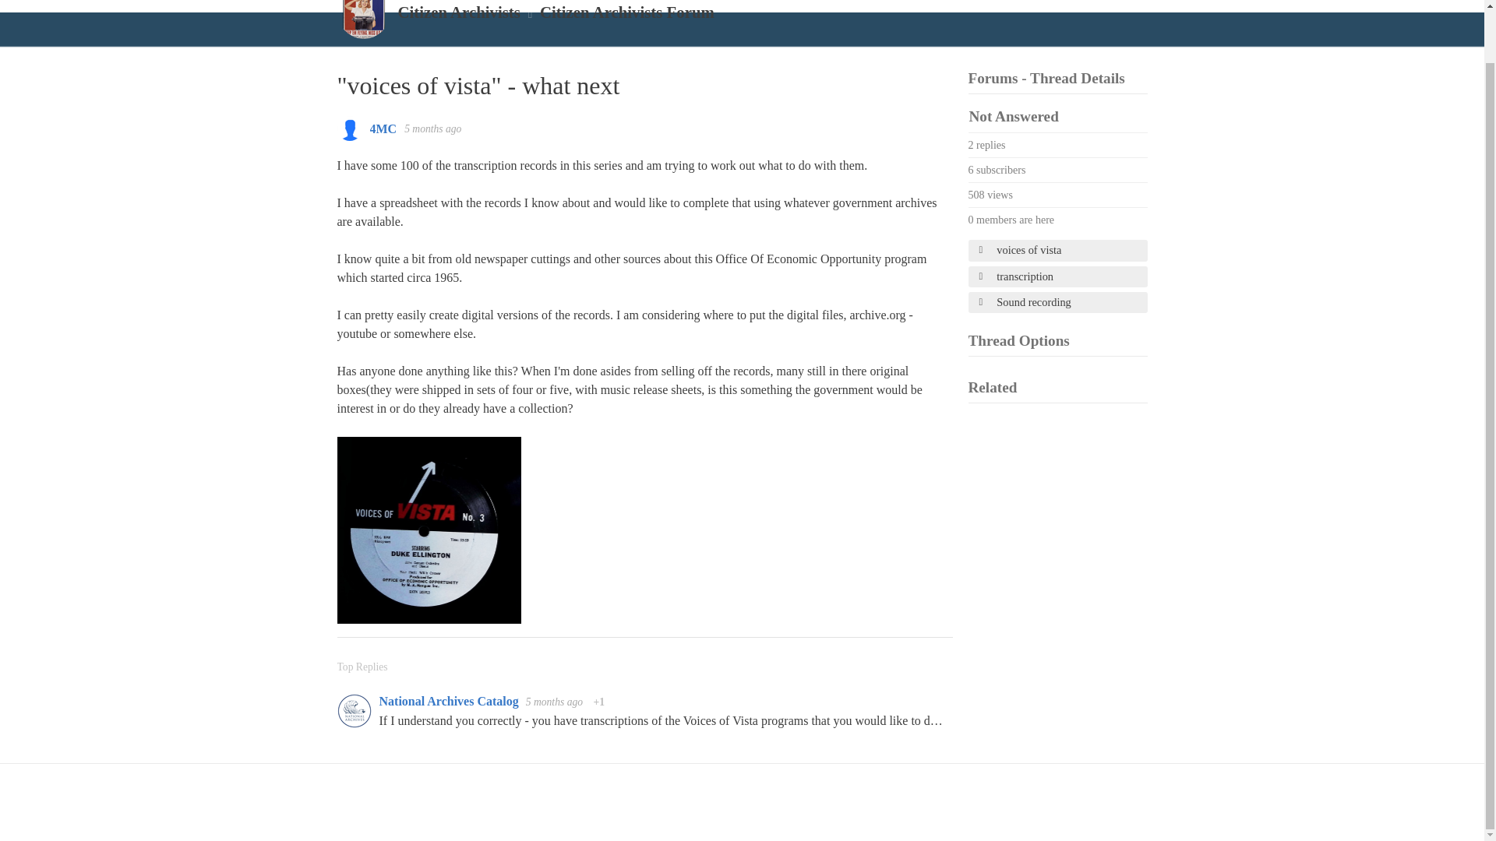 The height and width of the screenshot is (841, 1496). Describe the element at coordinates (1057, 249) in the screenshot. I see `voices of vista` at that location.